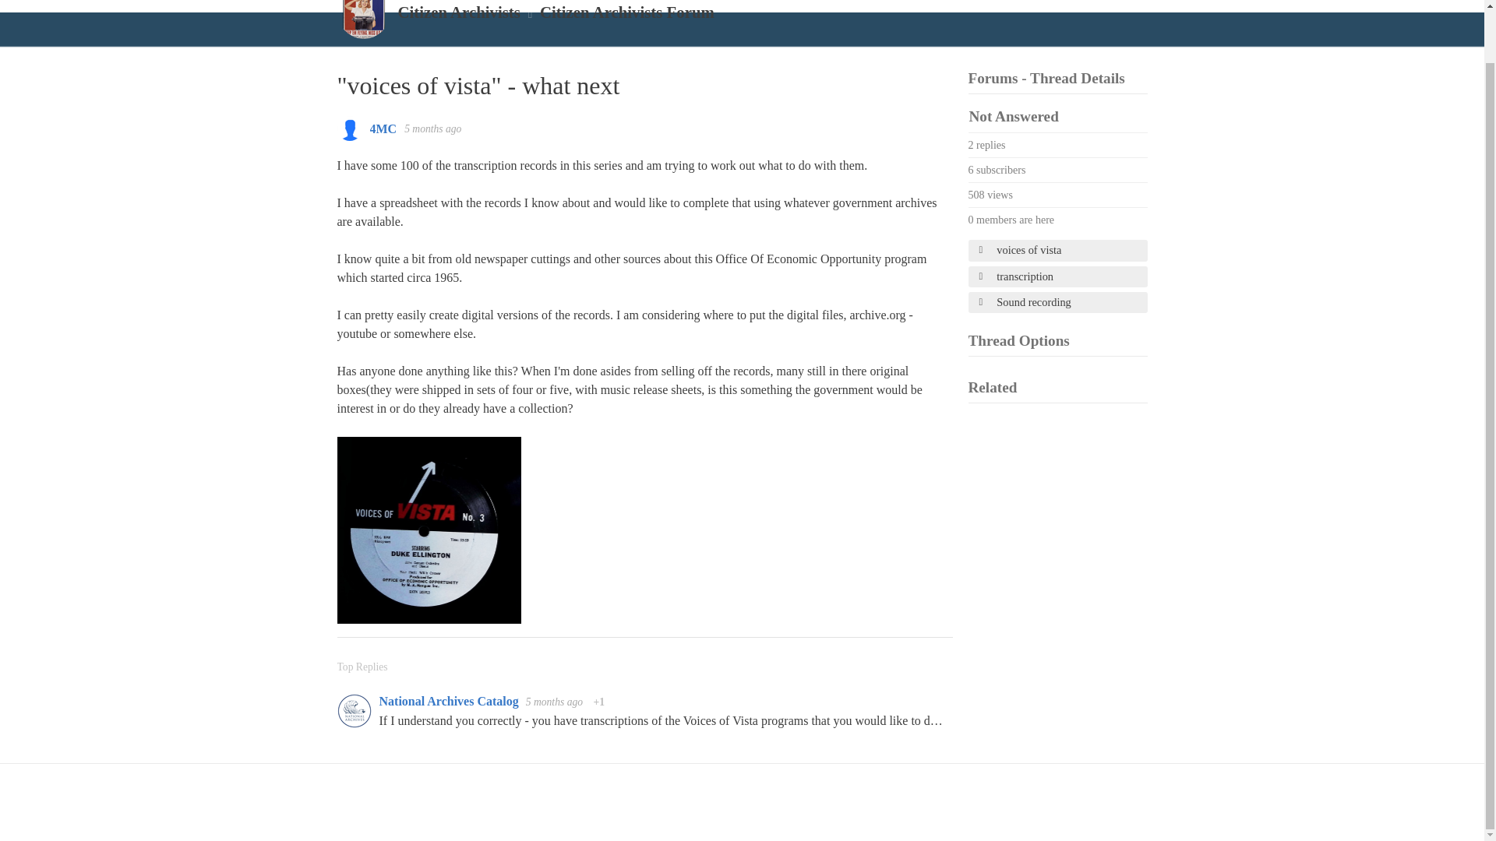 The height and width of the screenshot is (841, 1496). Describe the element at coordinates (1057, 249) in the screenshot. I see `voices of vista` at that location.